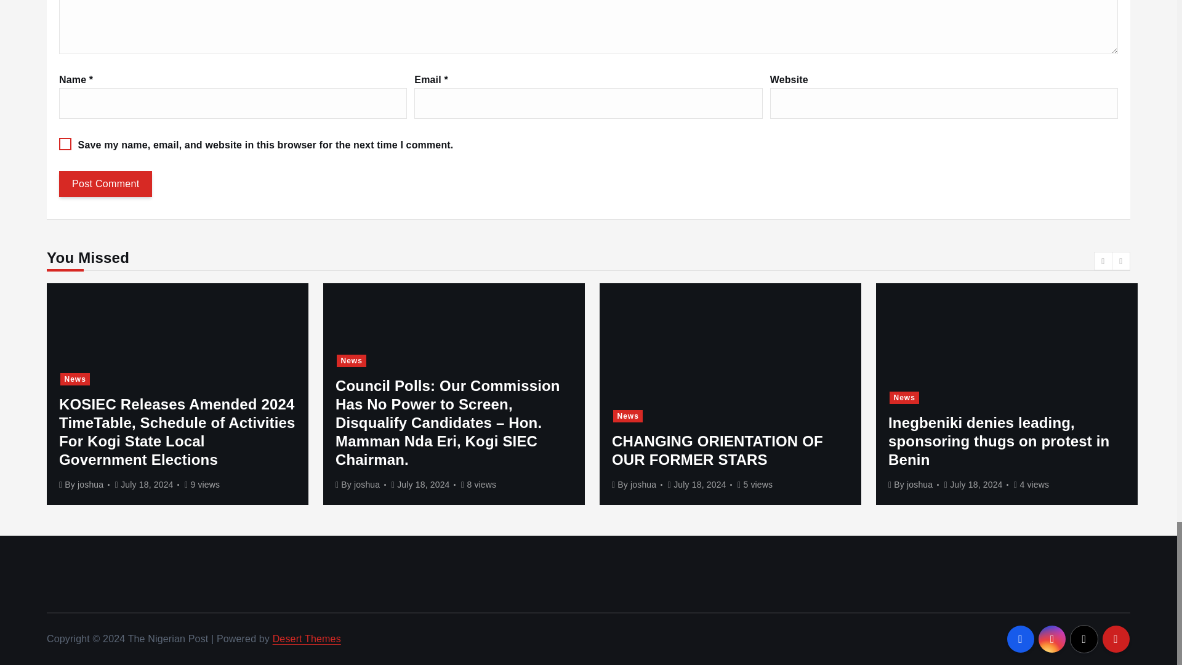  Describe the element at coordinates (106, 183) in the screenshot. I see `Post Comment` at that location.